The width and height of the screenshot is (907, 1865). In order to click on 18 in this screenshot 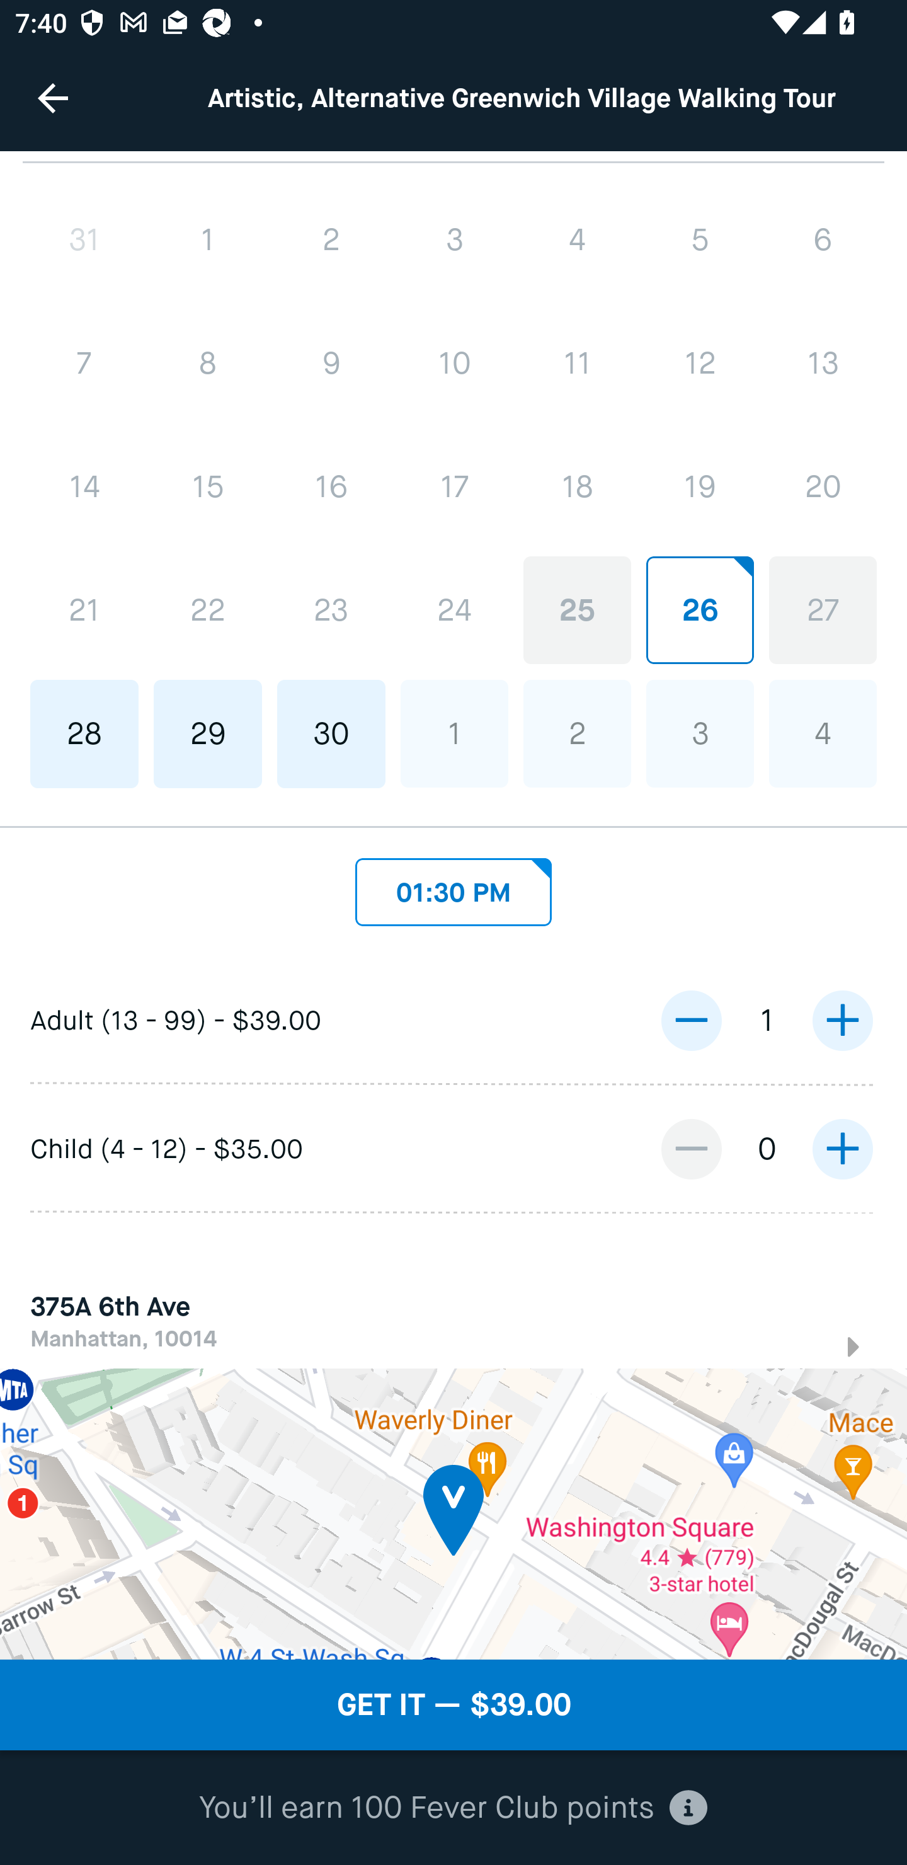, I will do `click(577, 486)`.